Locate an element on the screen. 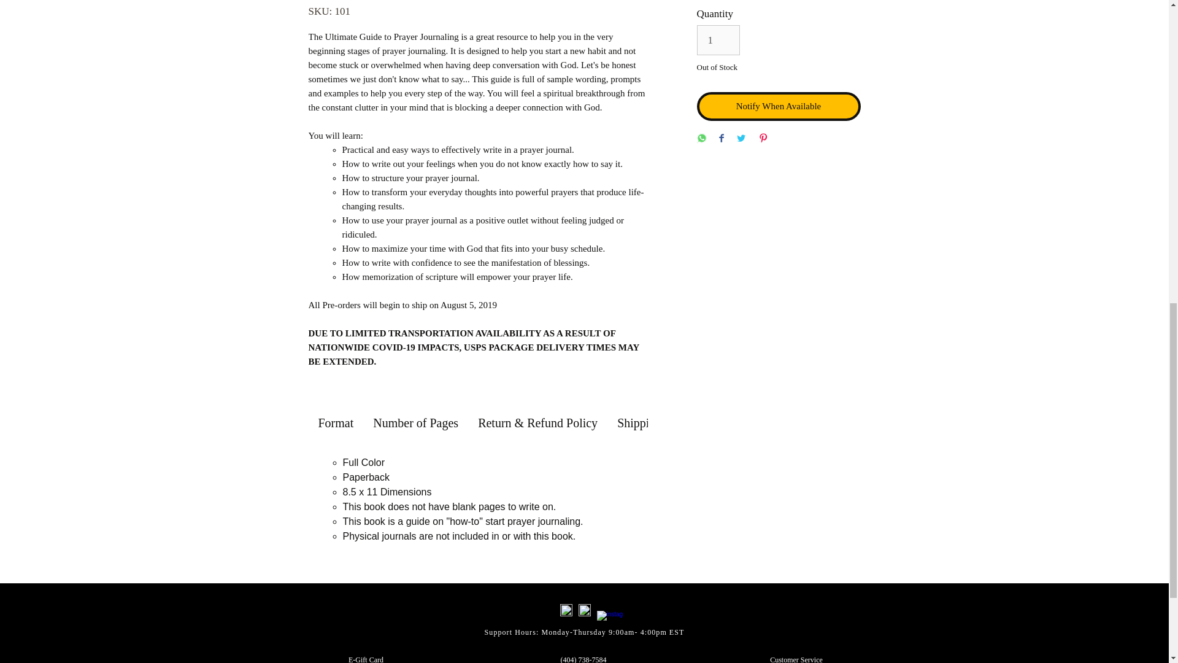 Image resolution: width=1178 pixels, height=663 pixels. Use right and left arrows to navigate between tabs is located at coordinates (415, 424).